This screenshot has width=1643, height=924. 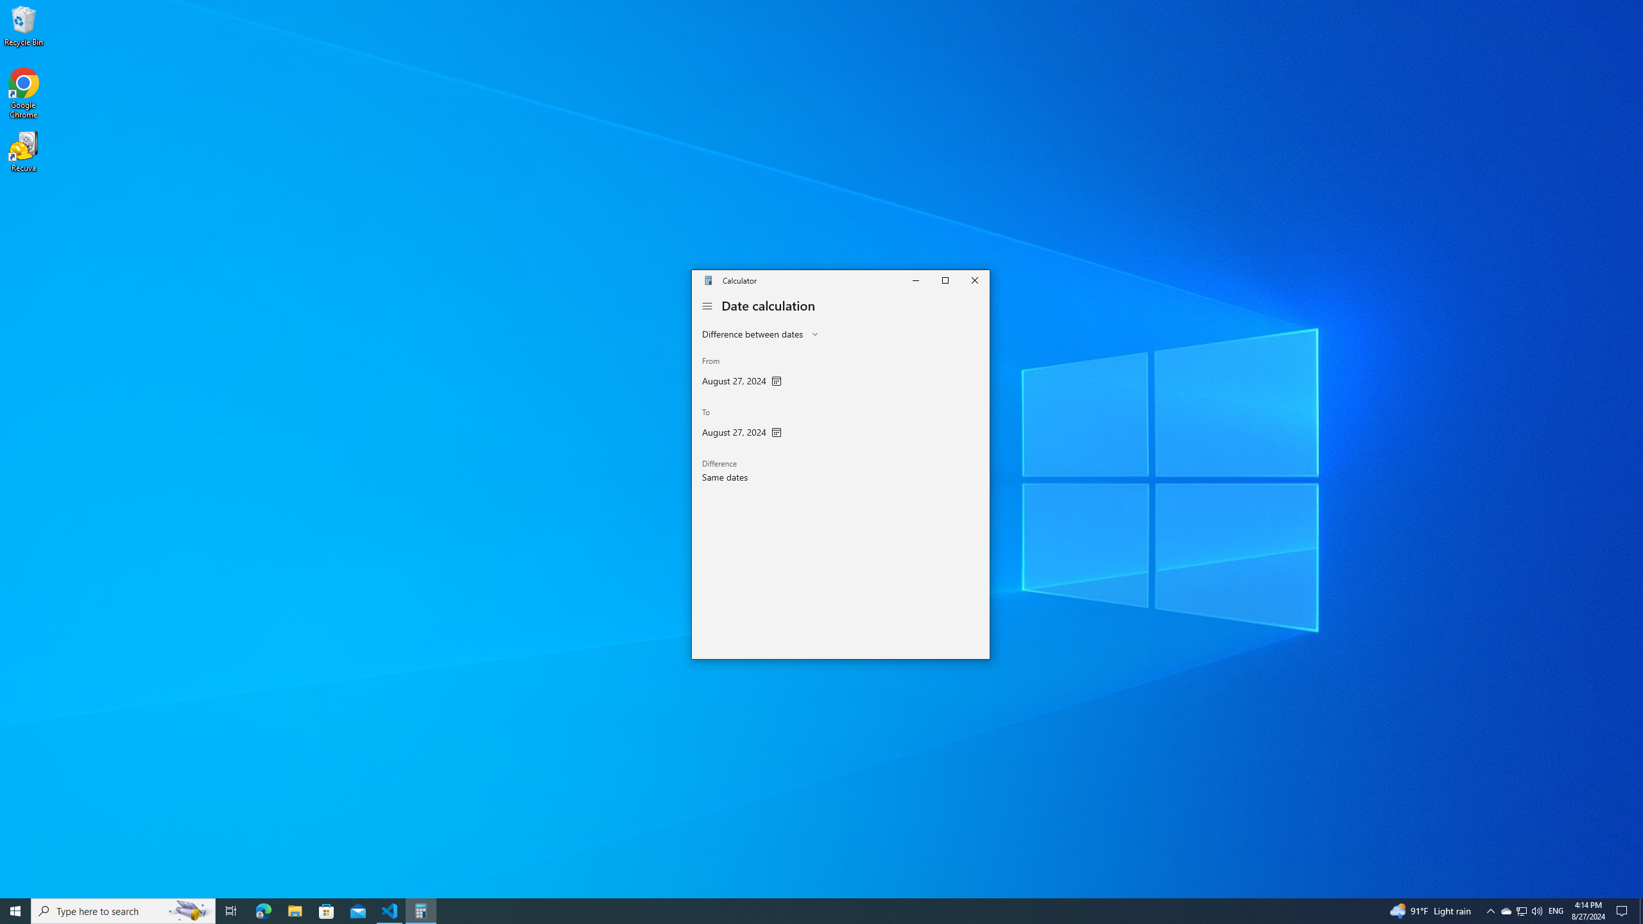 What do you see at coordinates (797, 911) in the screenshot?
I see `Running applications` at bounding box center [797, 911].